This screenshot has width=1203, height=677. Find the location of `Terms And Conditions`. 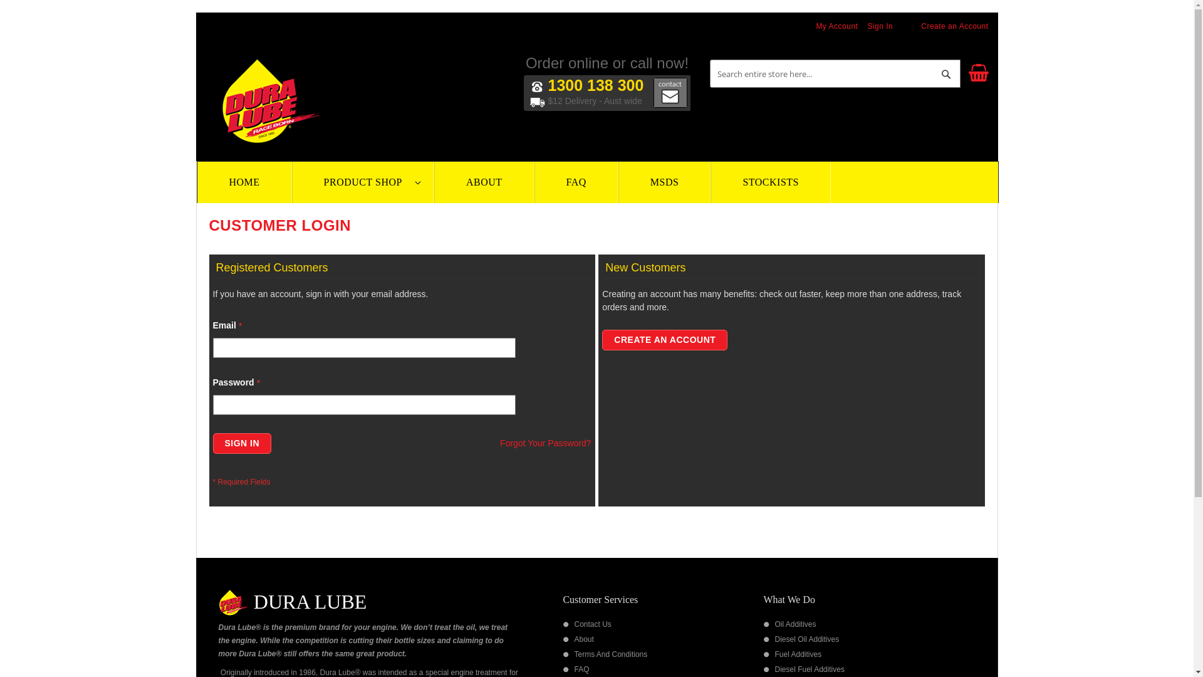

Terms And Conditions is located at coordinates (610, 654).